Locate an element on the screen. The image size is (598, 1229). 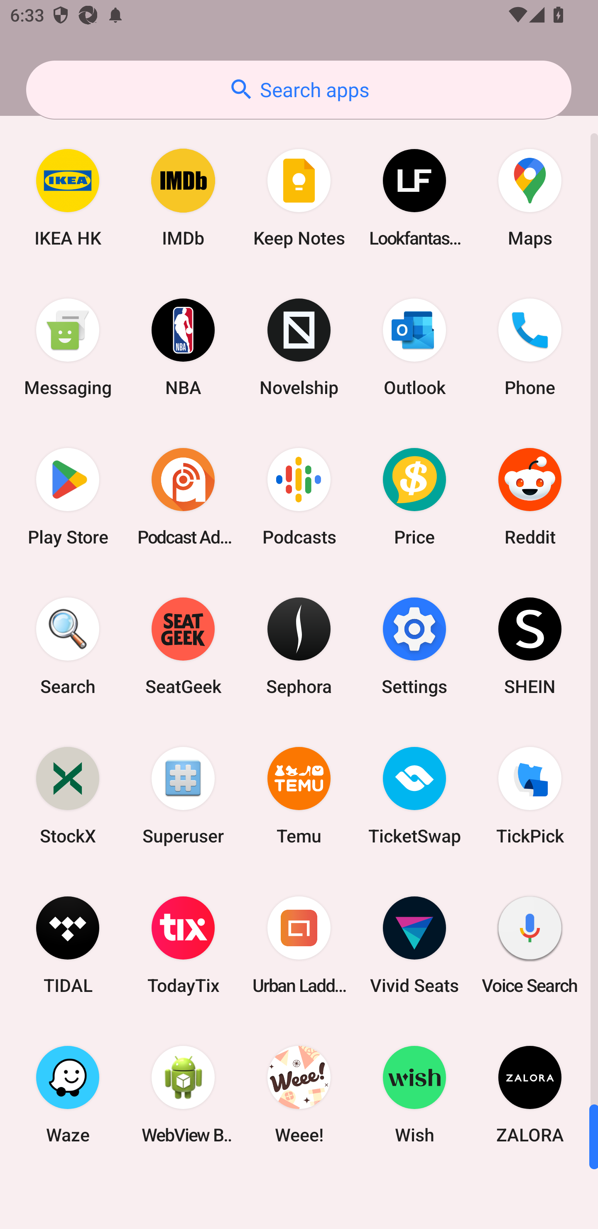
Vivid Seats is located at coordinates (414, 945).